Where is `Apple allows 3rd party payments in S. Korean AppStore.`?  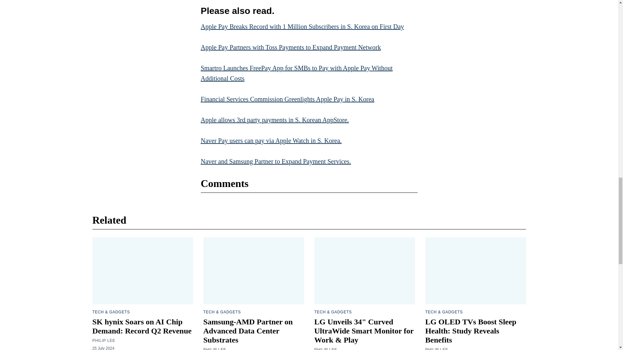 Apple allows 3rd party payments in S. Korean AppStore. is located at coordinates (275, 120).